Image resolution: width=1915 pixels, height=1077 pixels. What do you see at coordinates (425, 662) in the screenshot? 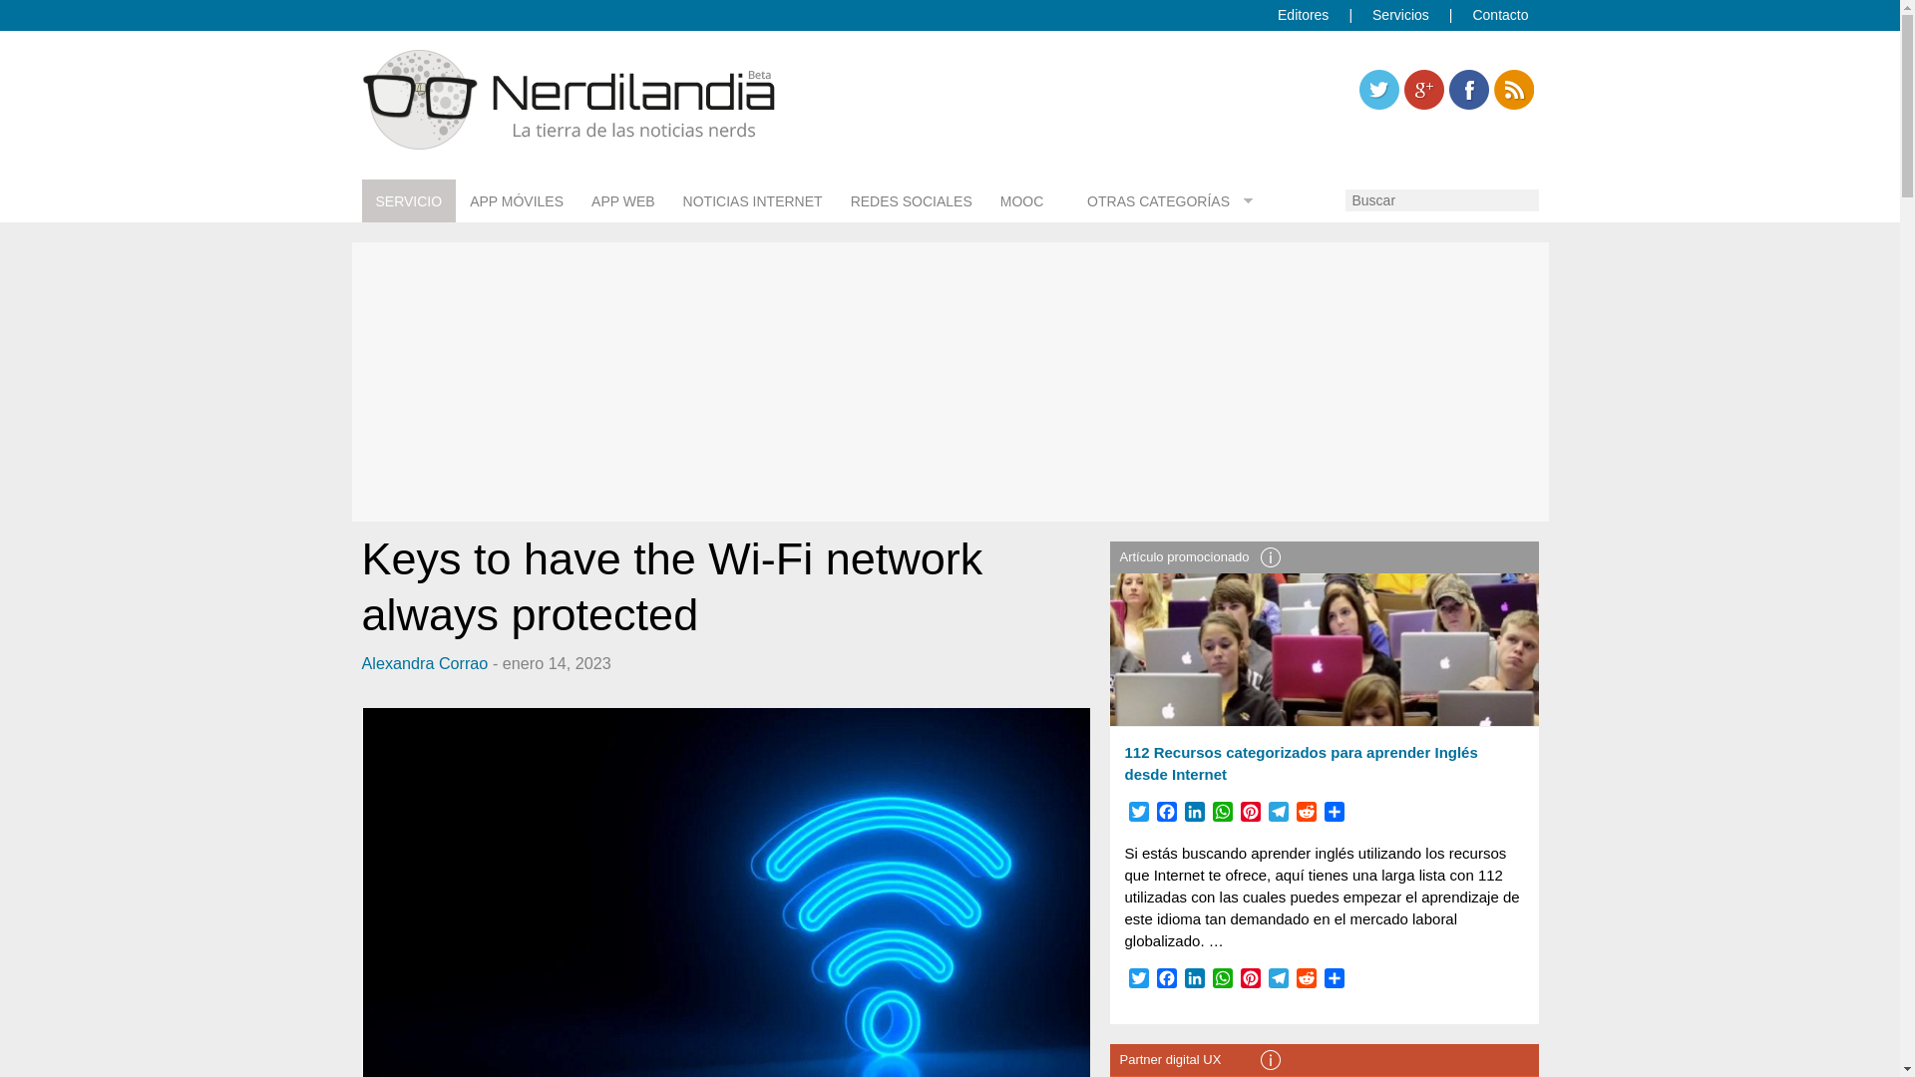
I see `Ver todos los posts de Alexandra Corrao` at bounding box center [425, 662].